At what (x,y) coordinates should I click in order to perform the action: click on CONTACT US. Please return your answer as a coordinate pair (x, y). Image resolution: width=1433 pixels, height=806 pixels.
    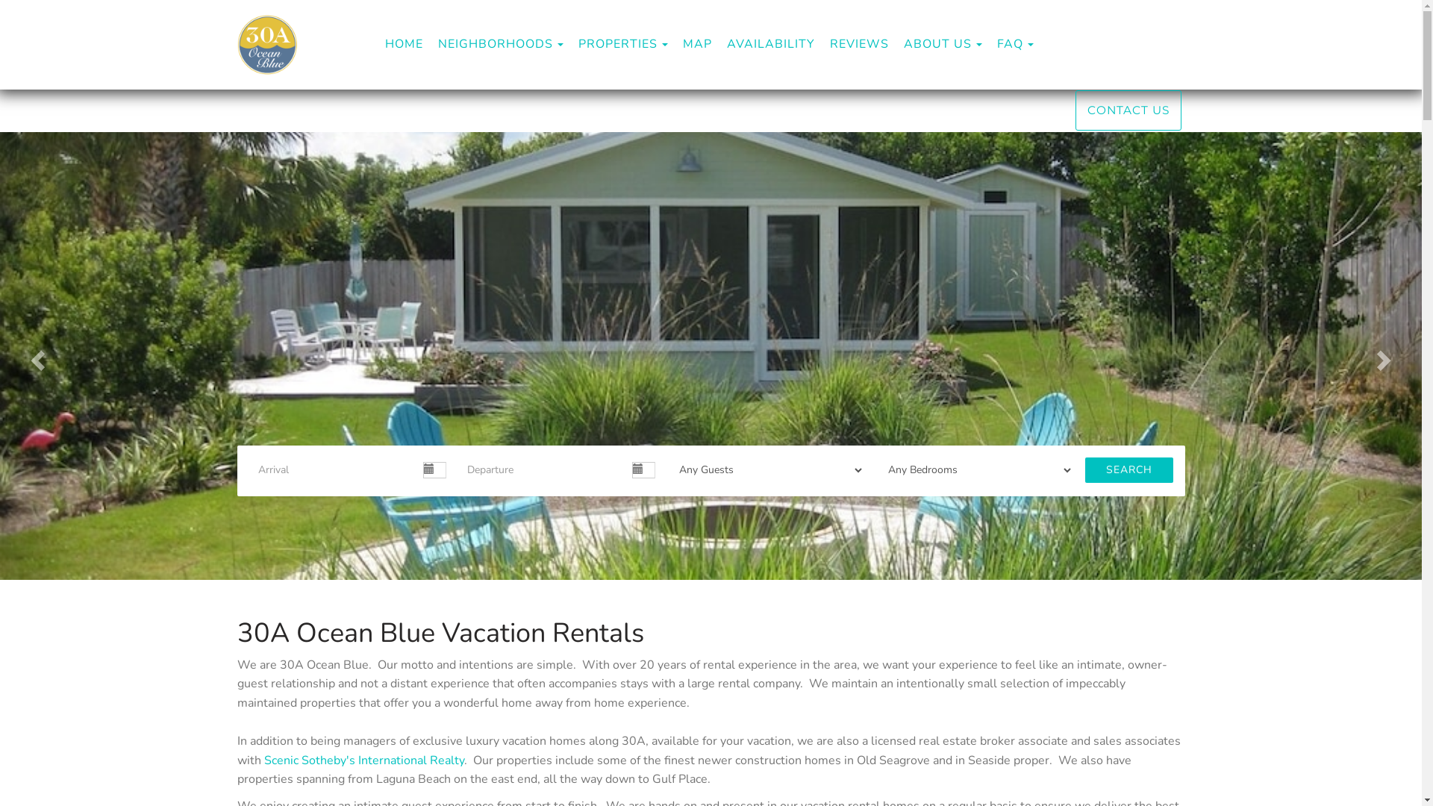
    Looking at the image, I should click on (1128, 110).